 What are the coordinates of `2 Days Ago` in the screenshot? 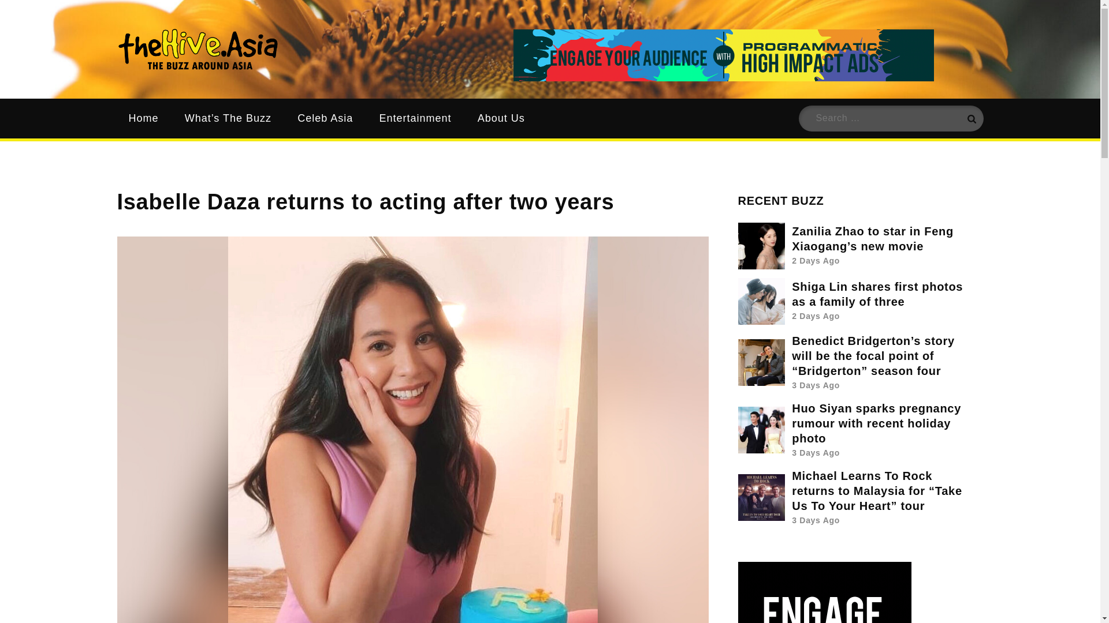 It's located at (816, 261).